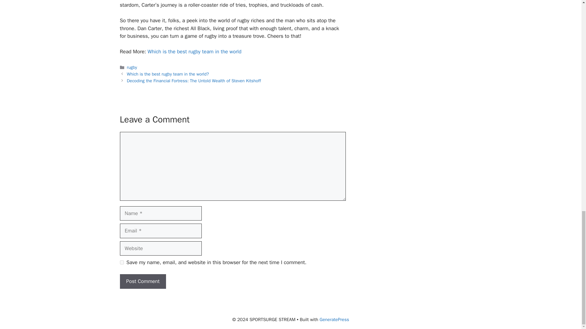 This screenshot has height=329, width=586. What do you see at coordinates (334, 320) in the screenshot?
I see `GeneratePress` at bounding box center [334, 320].